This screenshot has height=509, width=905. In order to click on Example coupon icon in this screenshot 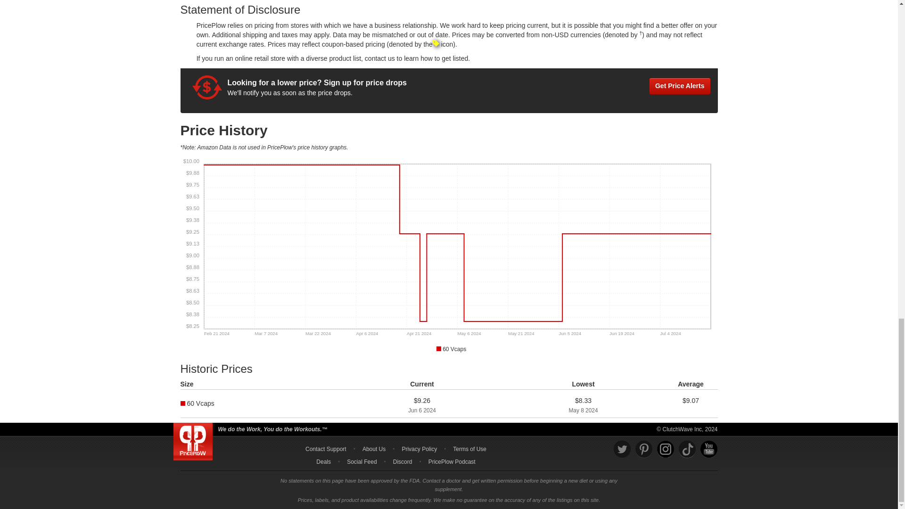, I will do `click(436, 43)`.